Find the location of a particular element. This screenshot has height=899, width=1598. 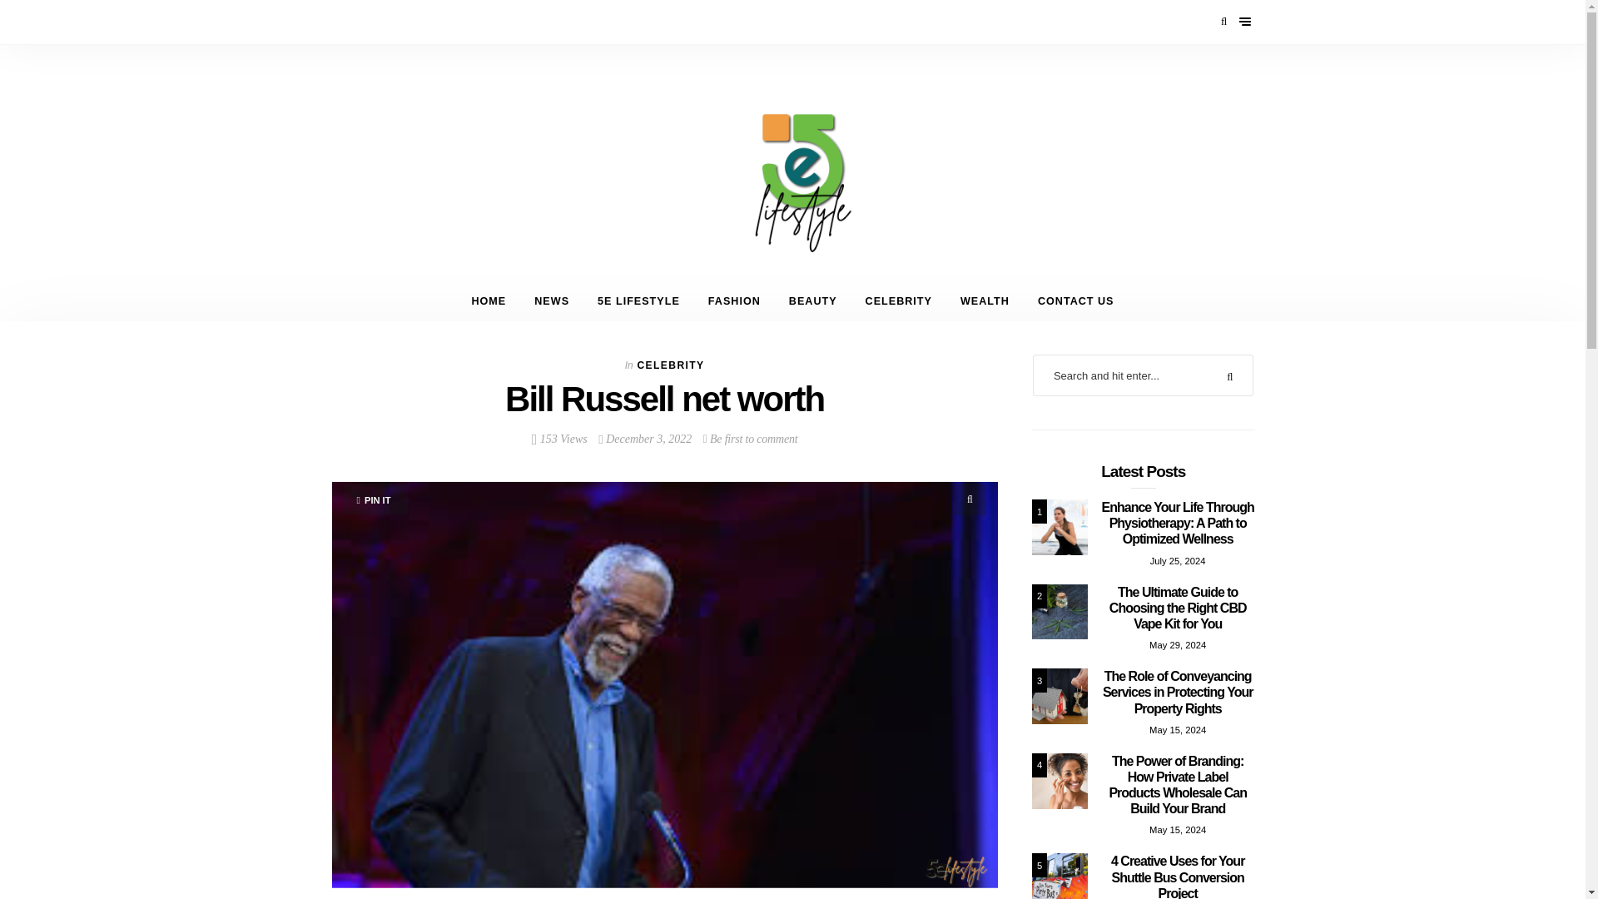

HOME is located at coordinates (489, 301).